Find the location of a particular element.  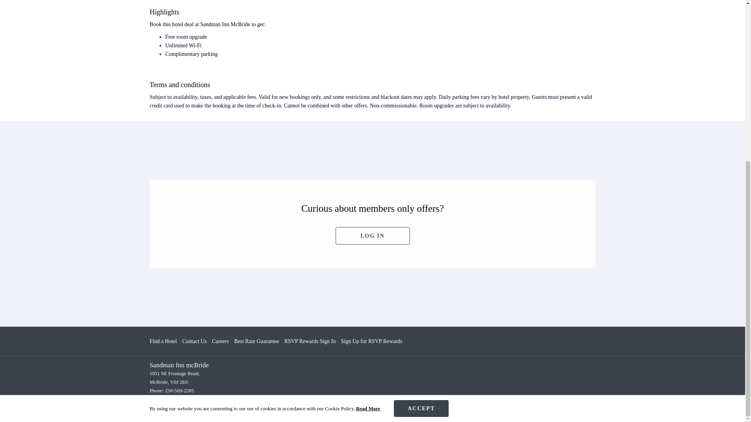

Privacy Policy is located at coordinates (426, 411).